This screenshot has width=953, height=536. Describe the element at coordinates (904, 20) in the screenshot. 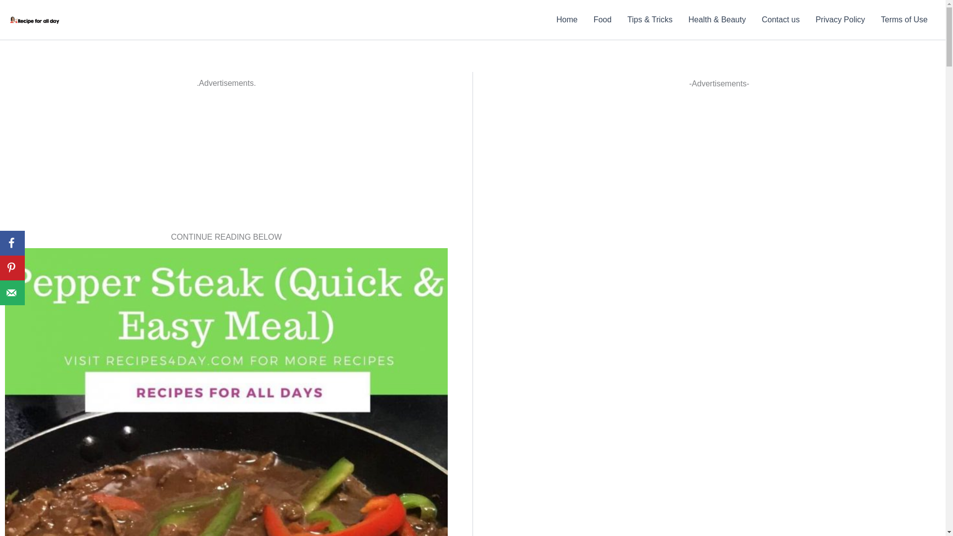

I see `Terms of Use` at that location.